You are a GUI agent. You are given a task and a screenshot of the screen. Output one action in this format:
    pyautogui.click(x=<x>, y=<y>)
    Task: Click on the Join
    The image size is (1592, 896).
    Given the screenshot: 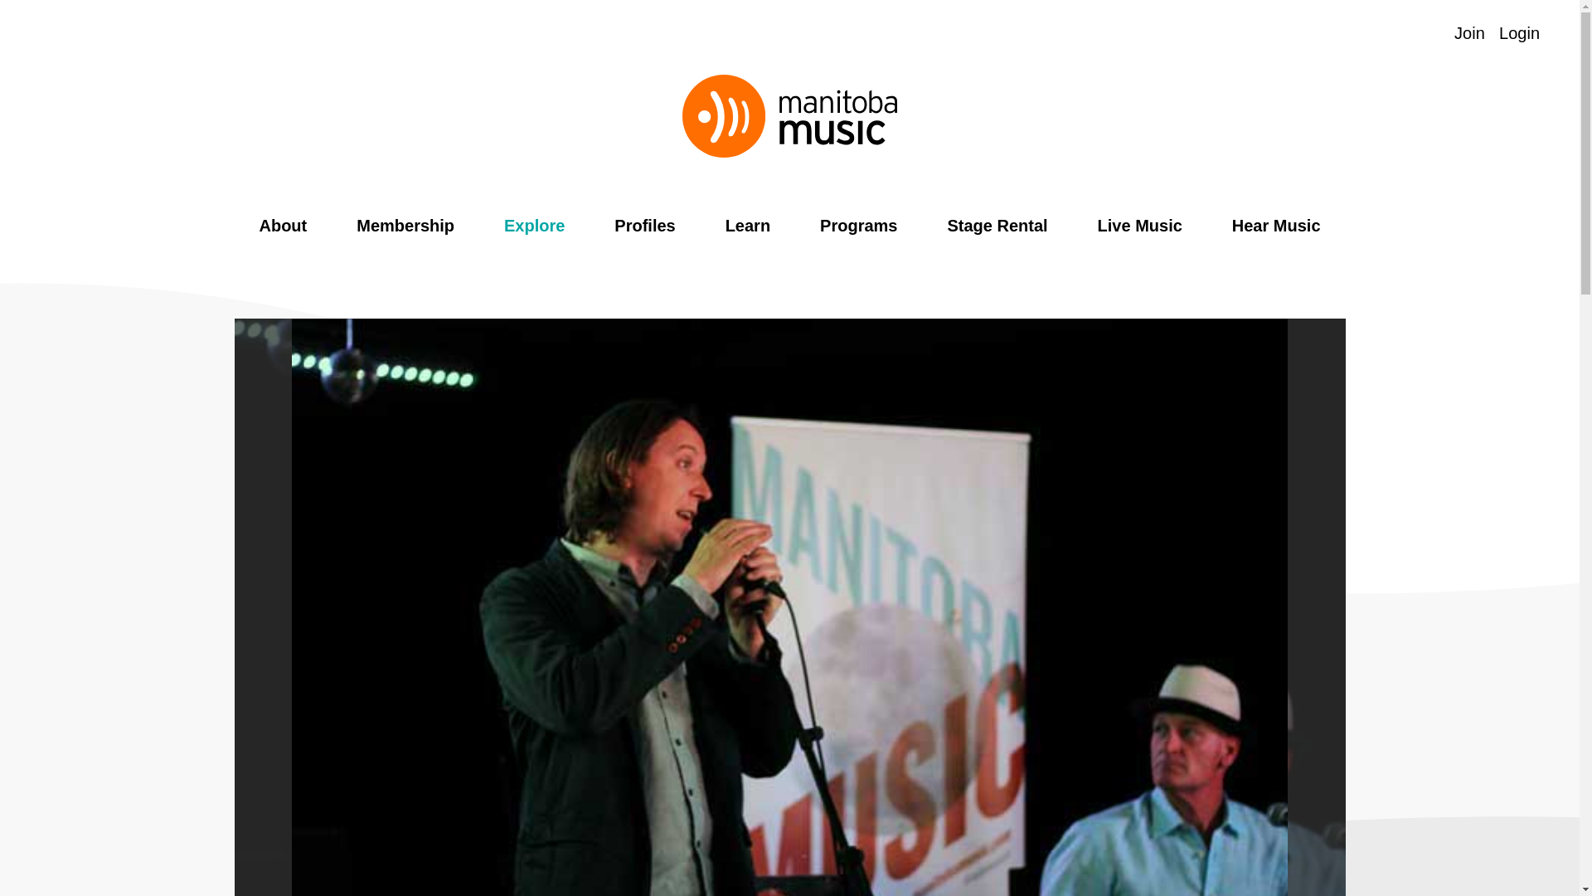 What is the action you would take?
    pyautogui.click(x=1469, y=33)
    